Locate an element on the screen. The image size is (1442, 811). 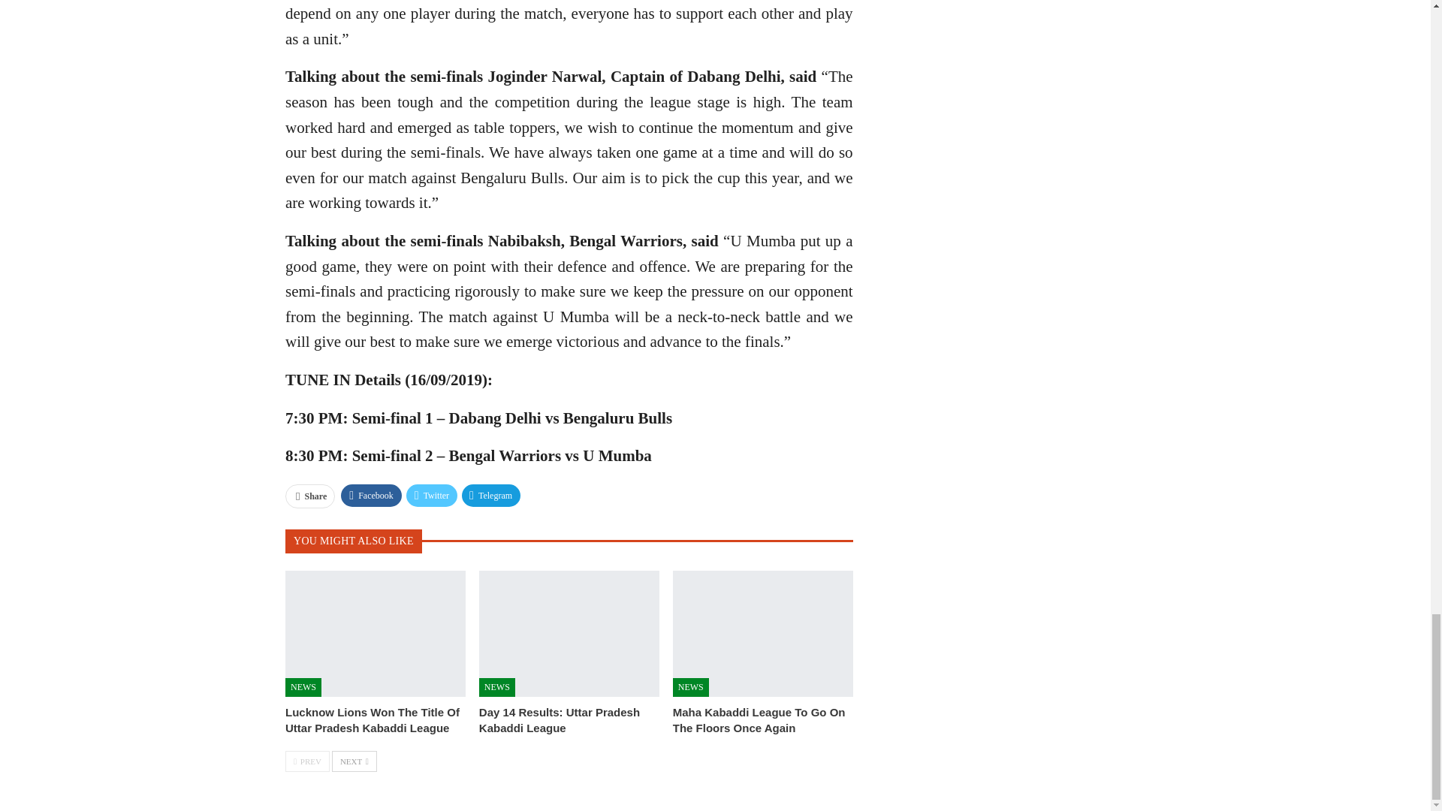
NEWS is located at coordinates (691, 686).